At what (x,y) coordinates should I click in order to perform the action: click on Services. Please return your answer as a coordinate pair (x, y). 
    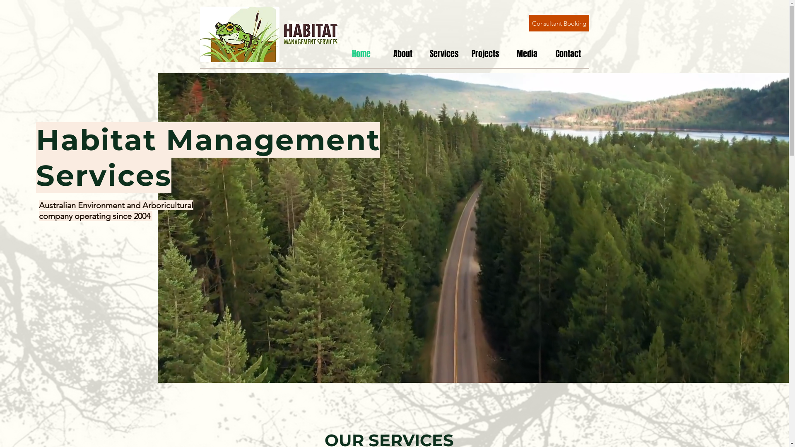
    Looking at the image, I should click on (444, 54).